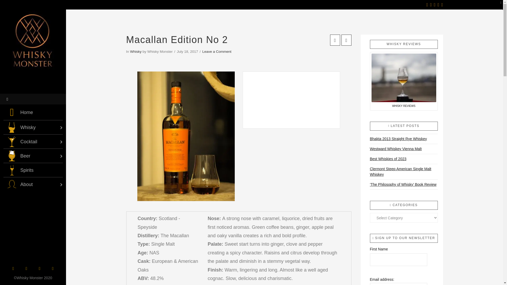 Image resolution: width=507 pixels, height=285 pixels. What do you see at coordinates (33, 184) in the screenshot?
I see `About` at bounding box center [33, 184].